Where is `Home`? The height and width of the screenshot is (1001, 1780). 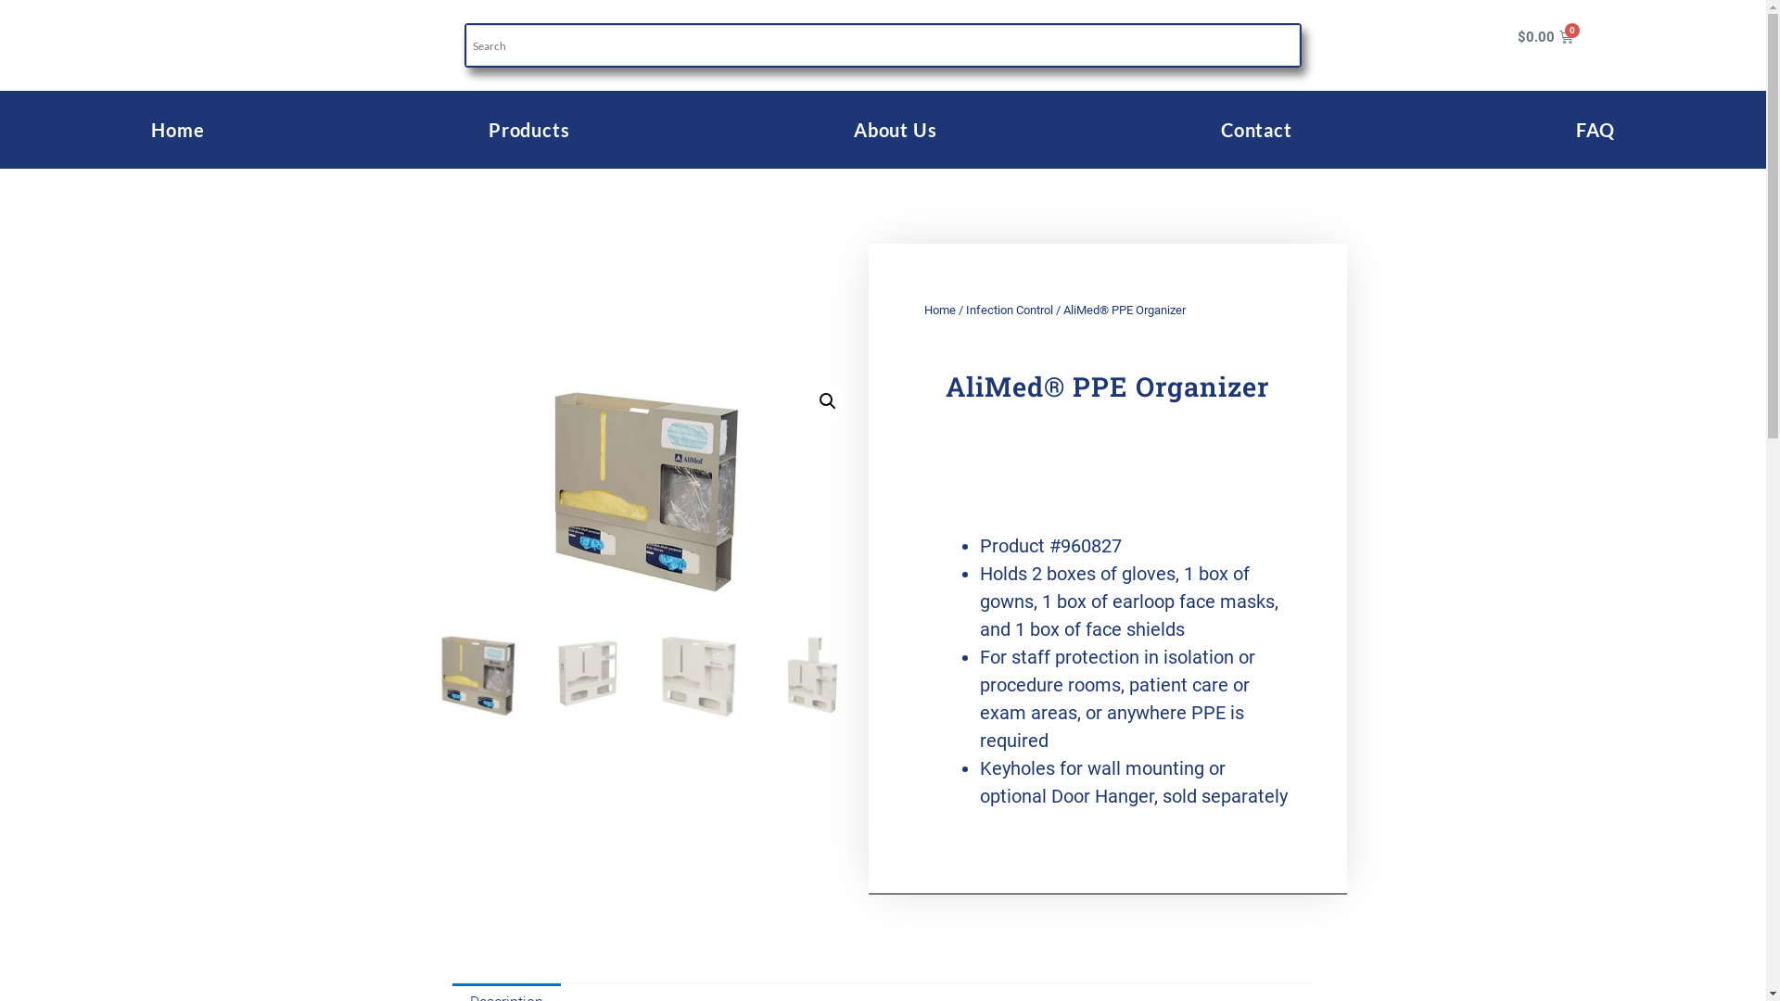
Home is located at coordinates (178, 130).